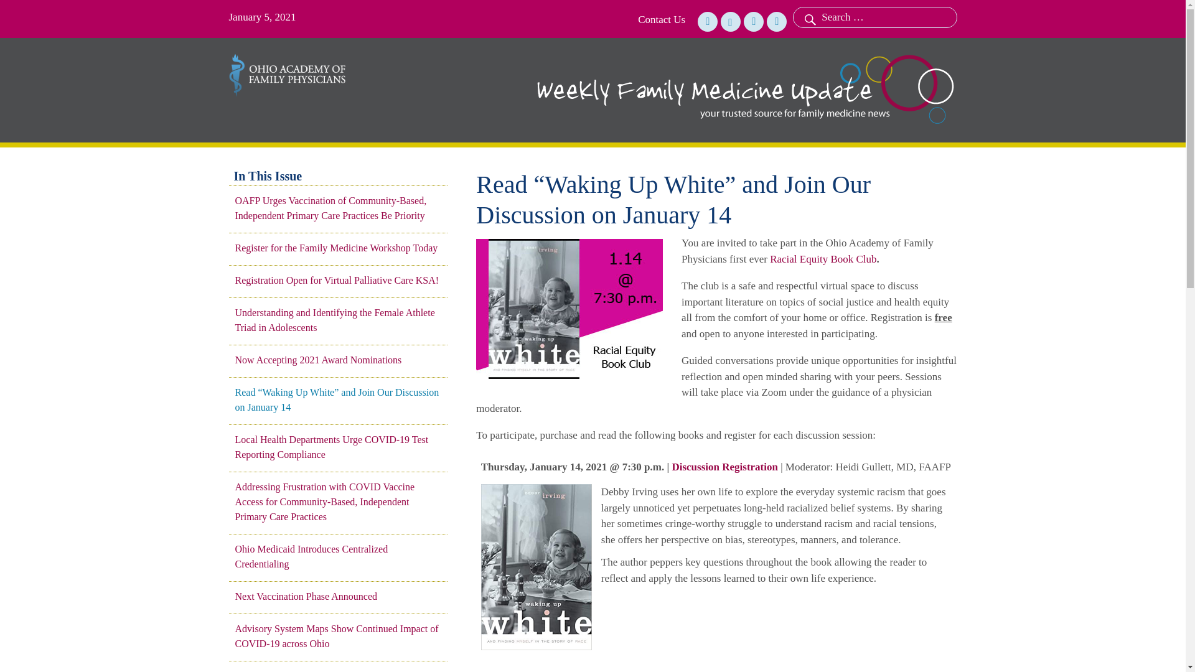  What do you see at coordinates (338, 596) in the screenshot?
I see `Next Vaccination Phase Announced` at bounding box center [338, 596].